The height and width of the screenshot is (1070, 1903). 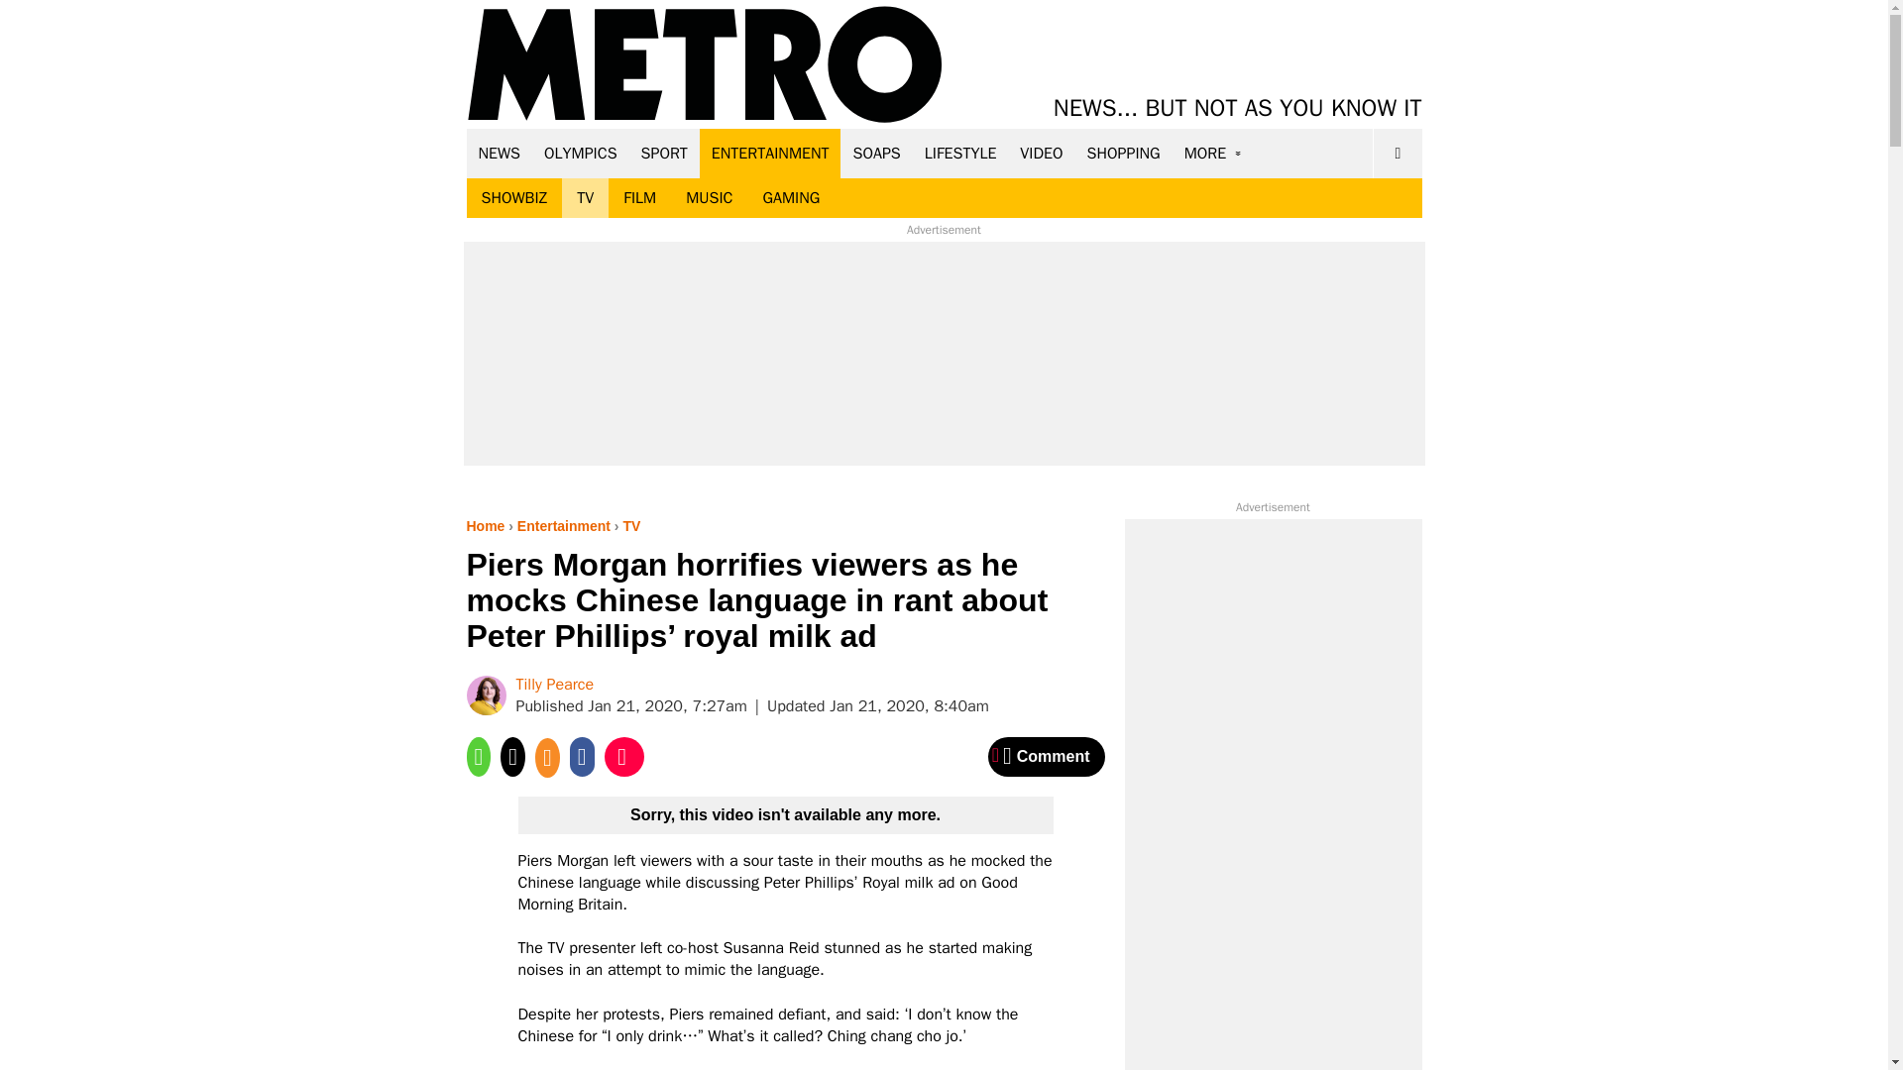 I want to click on SPORT, so click(x=664, y=153).